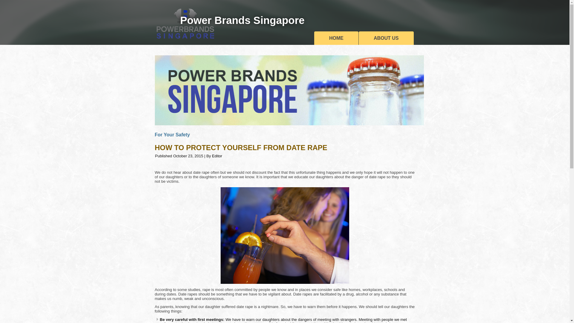  What do you see at coordinates (241, 147) in the screenshot?
I see `How to Protect Yourself from Date Rape` at bounding box center [241, 147].